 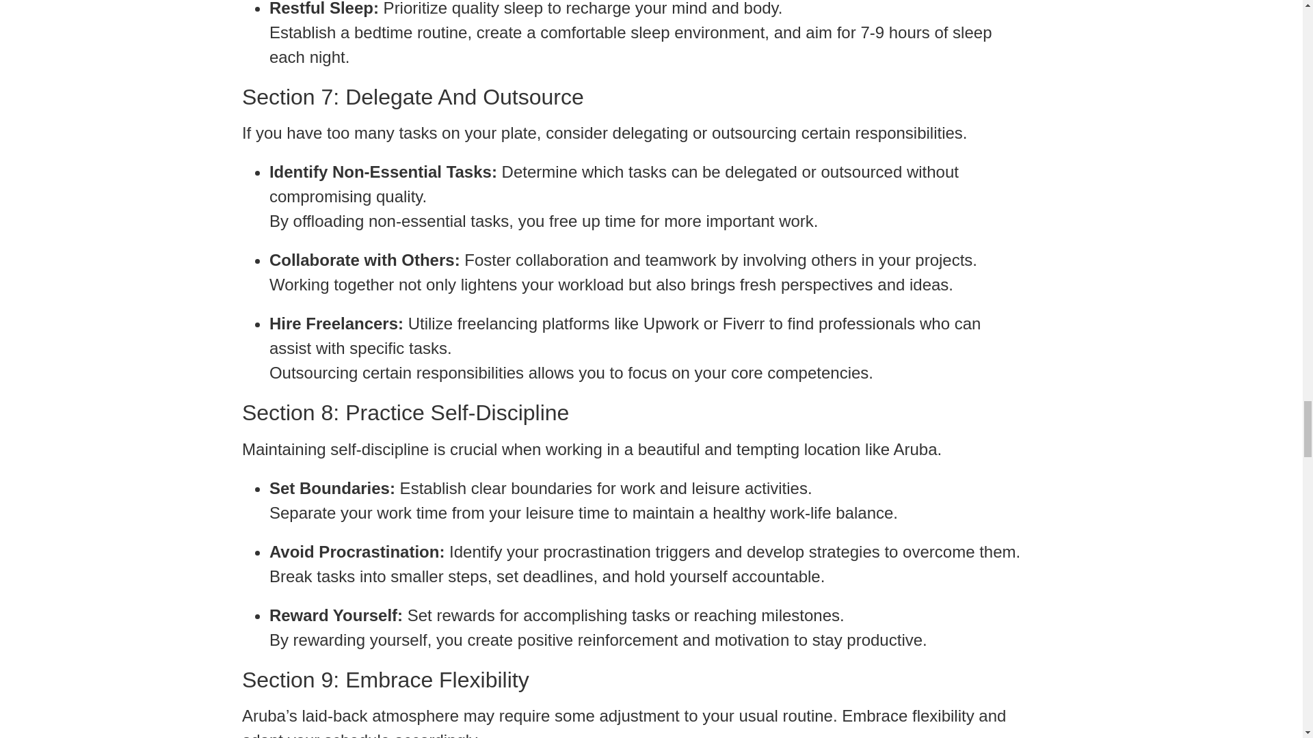 I want to click on Section 9: Embrace Flexibility, so click(x=631, y=680).